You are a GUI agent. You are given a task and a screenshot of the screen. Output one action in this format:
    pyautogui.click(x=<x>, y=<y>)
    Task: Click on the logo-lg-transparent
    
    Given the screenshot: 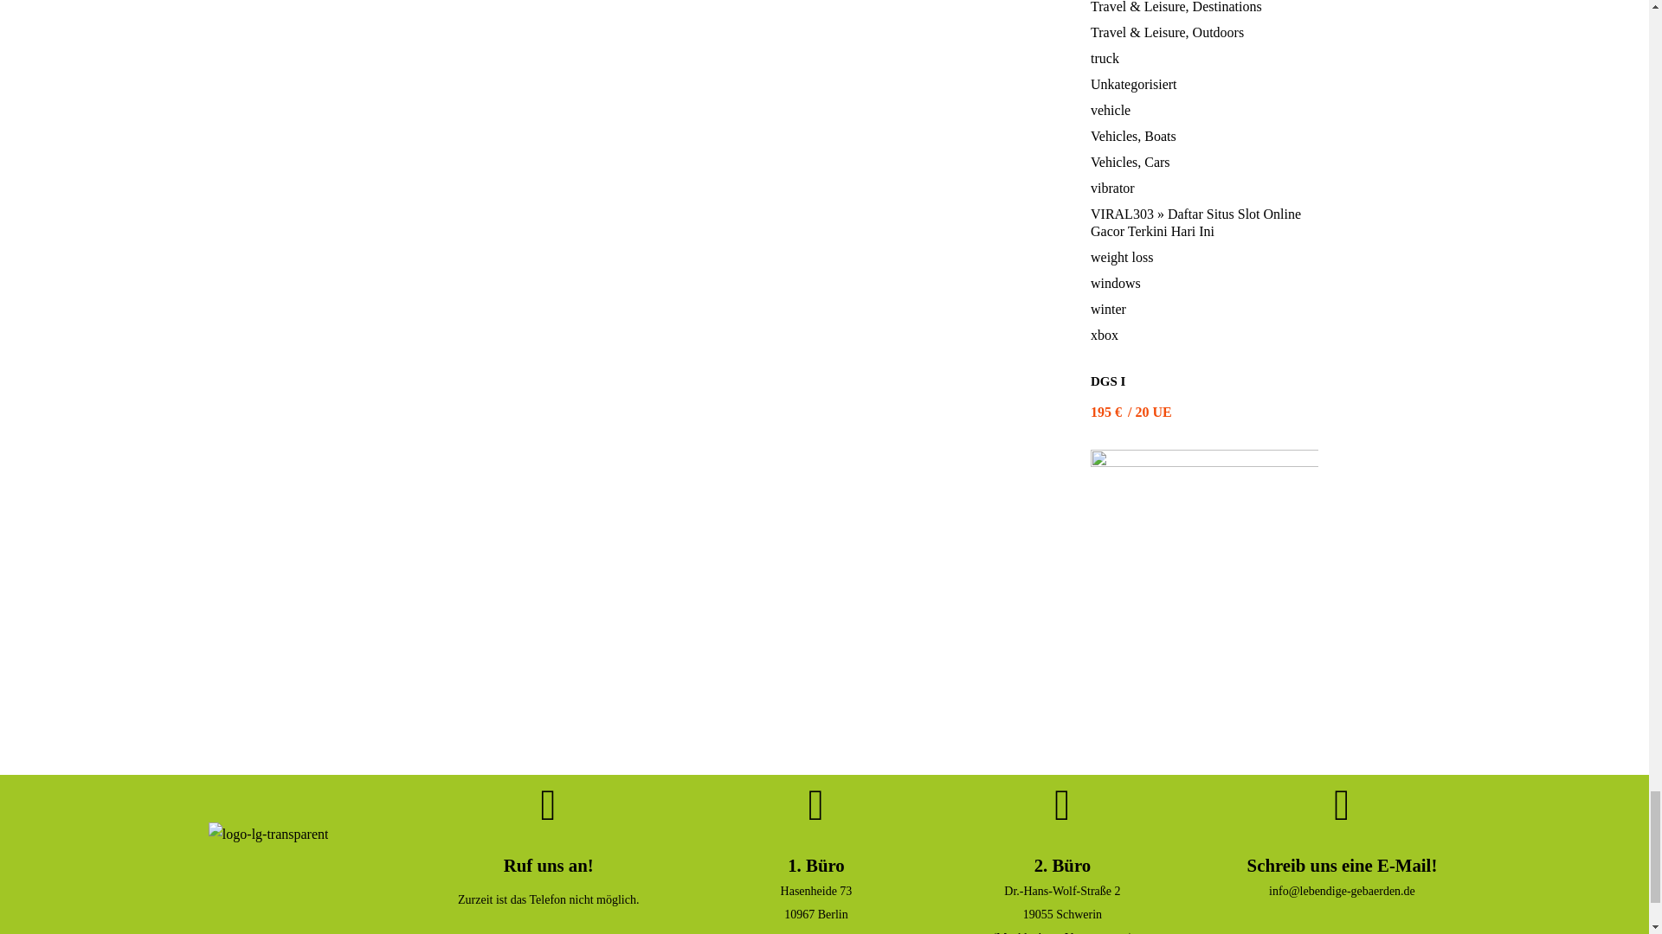 What is the action you would take?
    pyautogui.click(x=268, y=864)
    